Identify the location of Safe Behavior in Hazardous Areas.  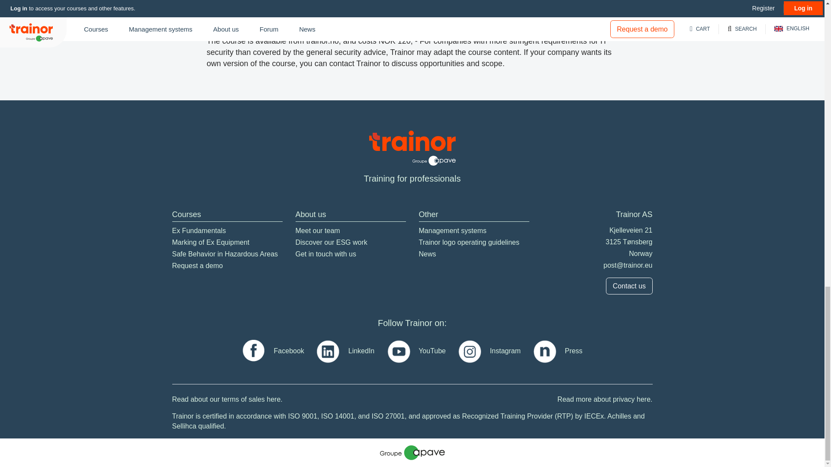
(225, 254).